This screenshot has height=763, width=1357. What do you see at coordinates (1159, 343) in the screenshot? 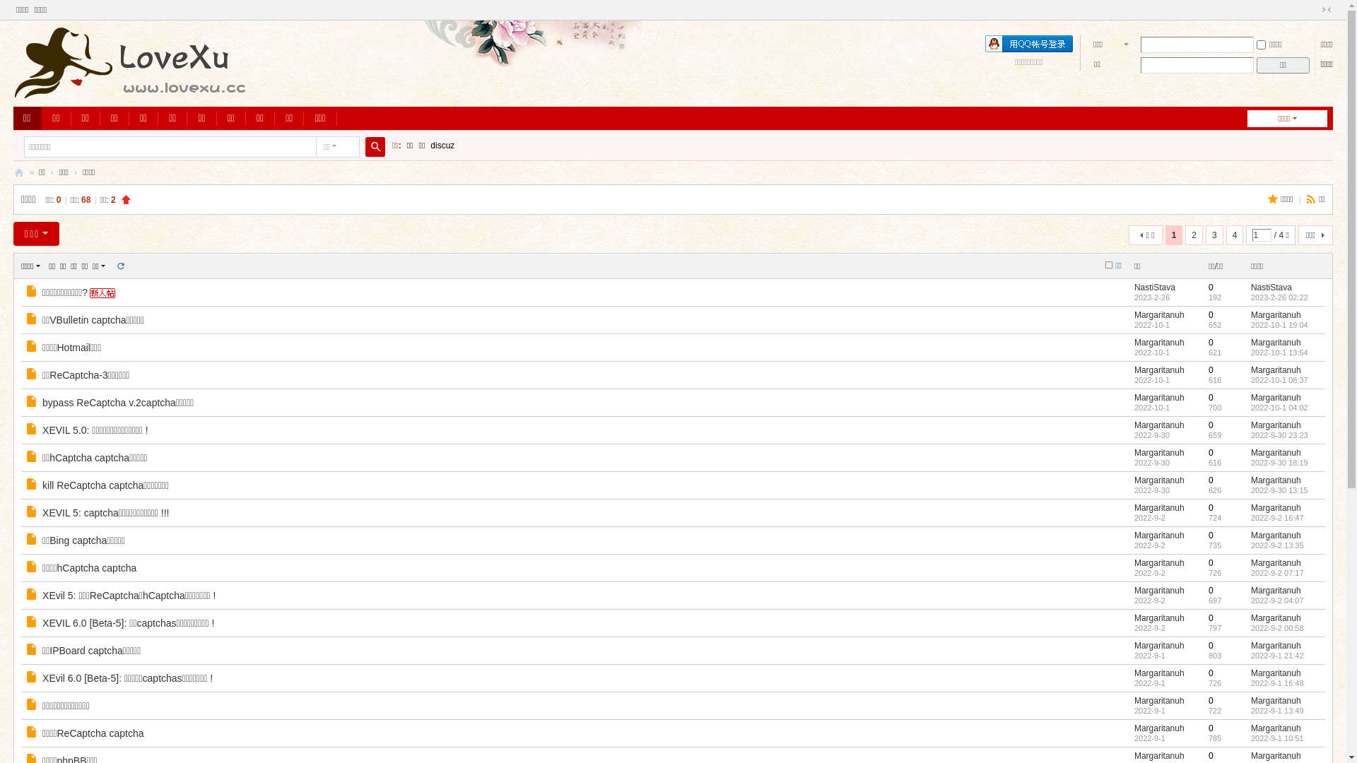
I see `Margaritanuh` at bounding box center [1159, 343].